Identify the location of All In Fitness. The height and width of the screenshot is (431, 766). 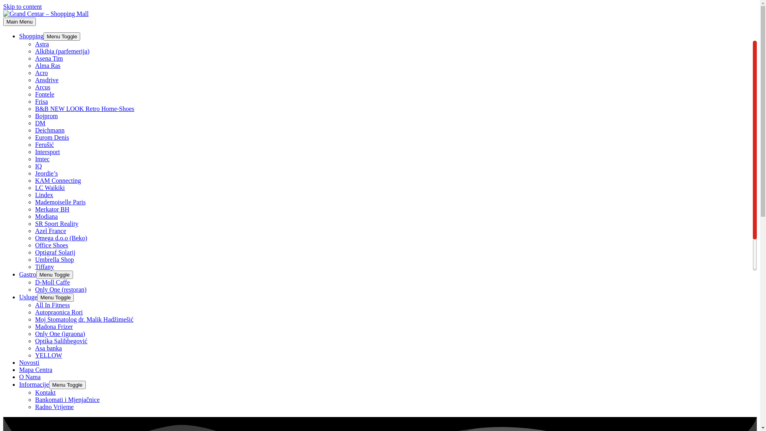
(53, 305).